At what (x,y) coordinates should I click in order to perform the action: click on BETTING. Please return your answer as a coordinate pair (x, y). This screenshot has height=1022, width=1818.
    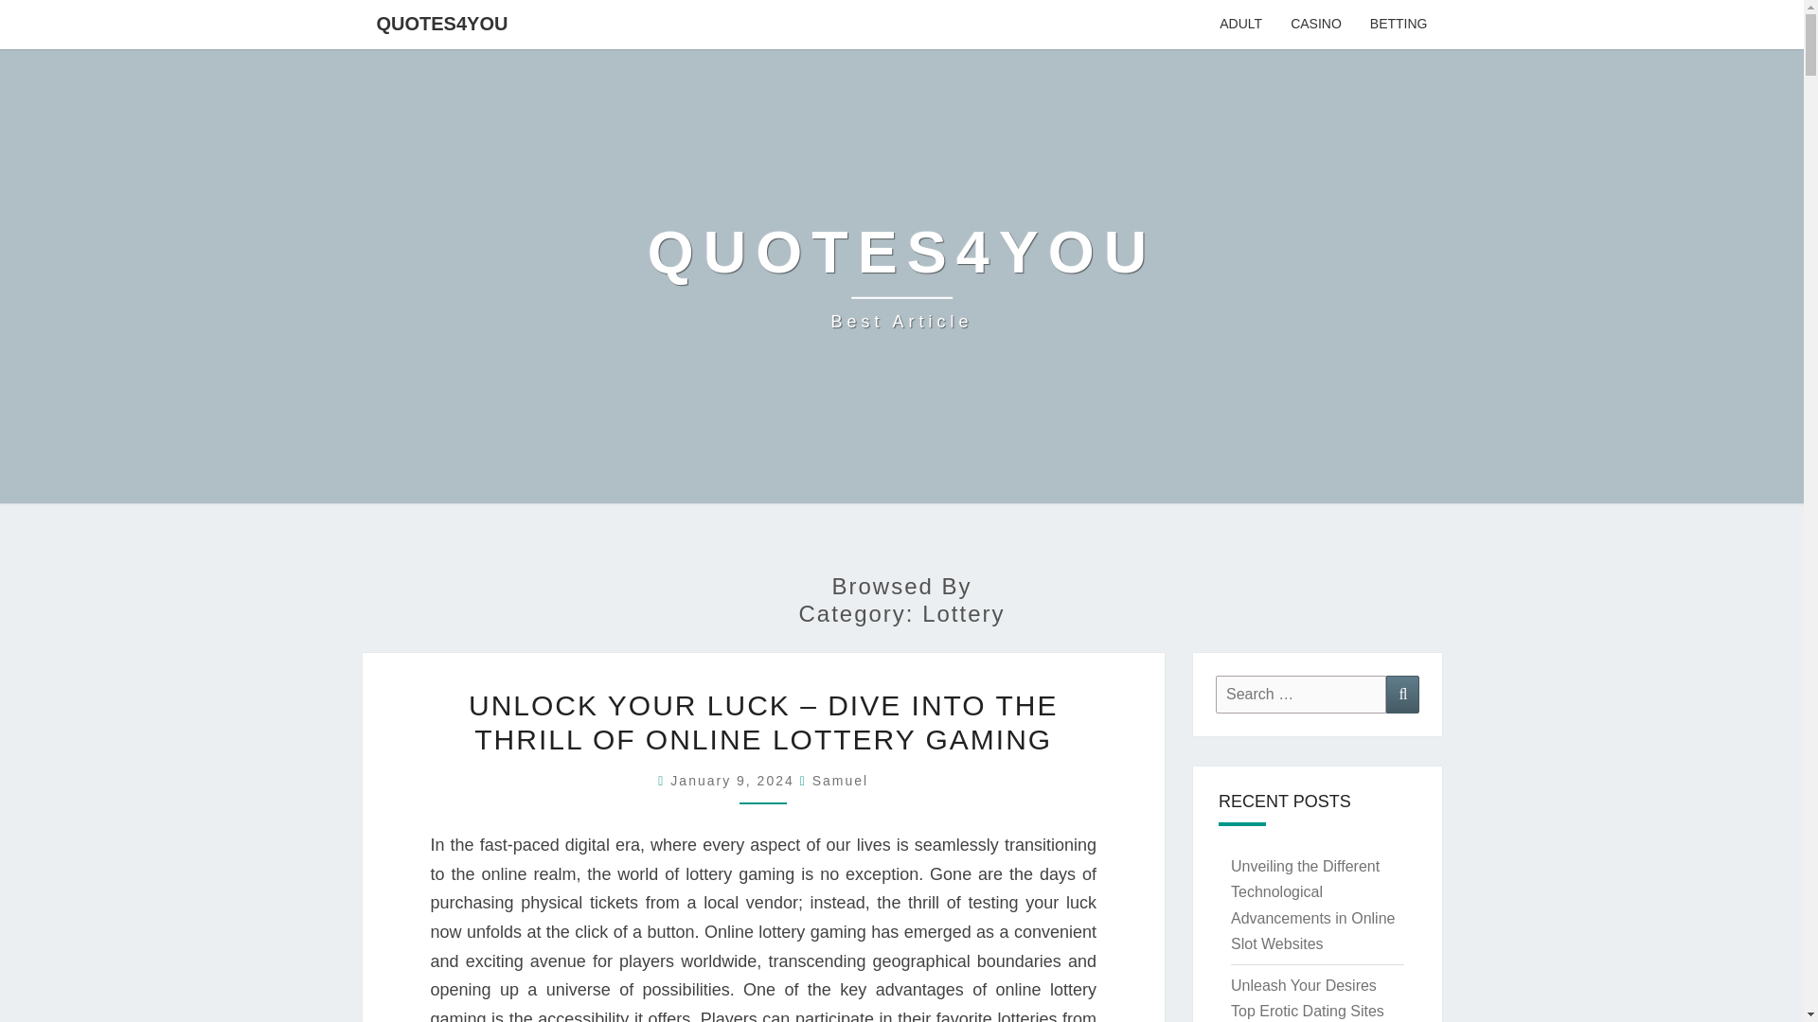
    Looking at the image, I should click on (1399, 25).